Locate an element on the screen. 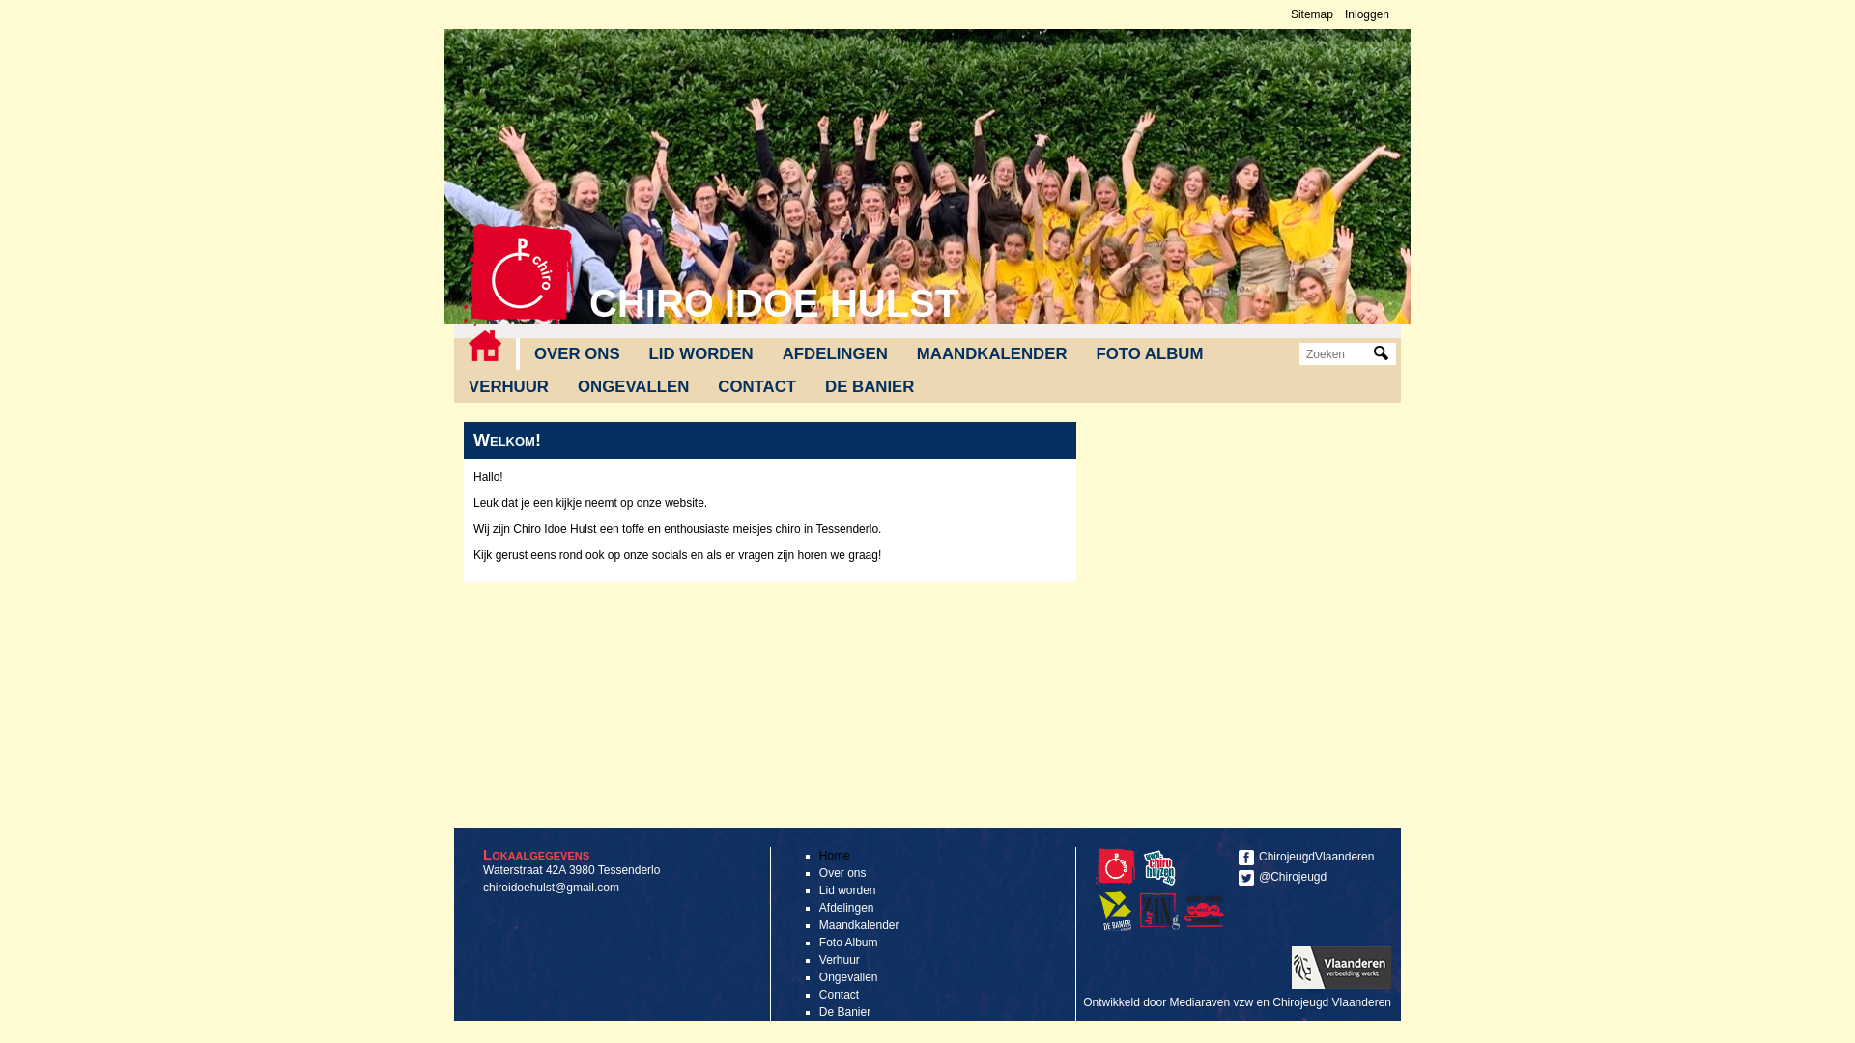 The width and height of the screenshot is (1855, 1043). Chirohuizen is located at coordinates (1162, 883).